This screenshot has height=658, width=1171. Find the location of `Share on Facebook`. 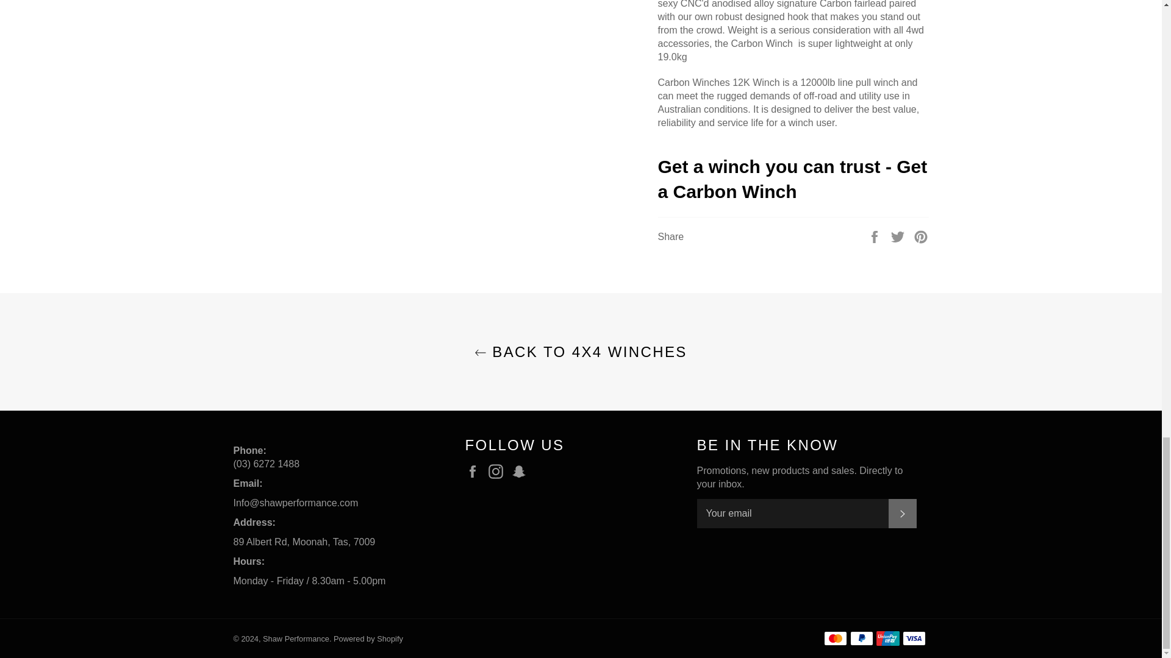

Share on Facebook is located at coordinates (876, 236).